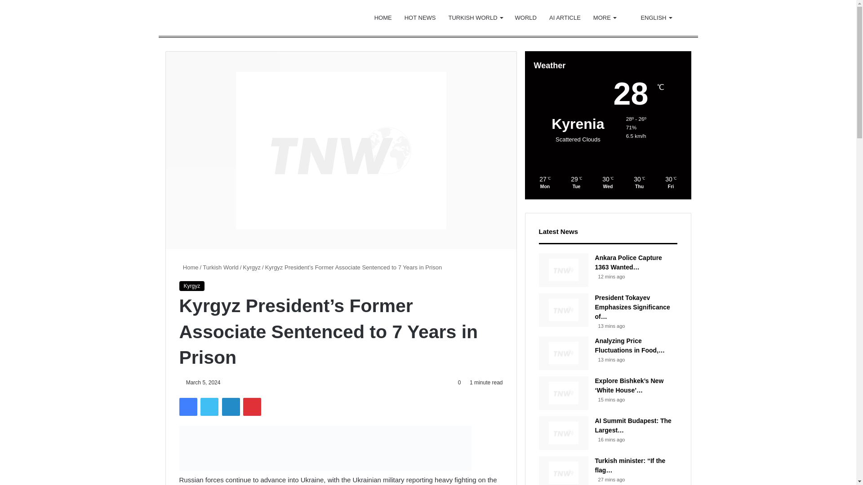 Image resolution: width=863 pixels, height=485 pixels. I want to click on LinkedIn, so click(231, 406).